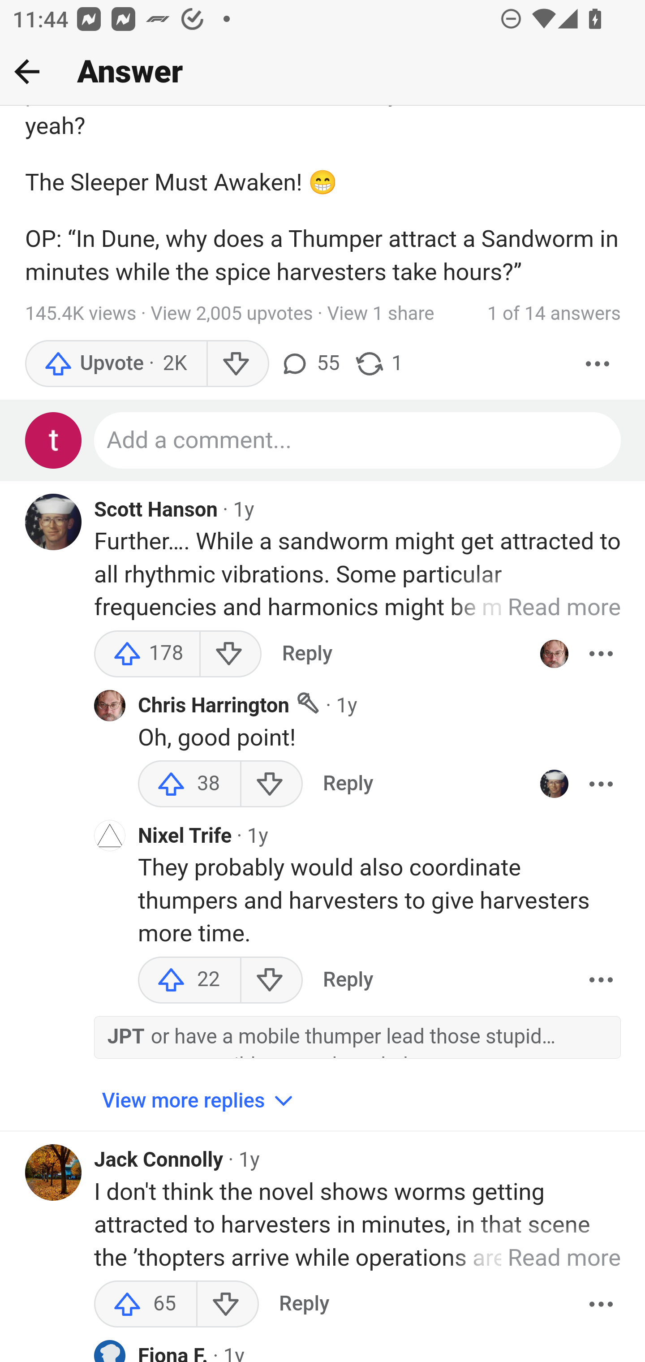 The height and width of the screenshot is (1362, 645). What do you see at coordinates (147, 654) in the screenshot?
I see `178 upvotes` at bounding box center [147, 654].